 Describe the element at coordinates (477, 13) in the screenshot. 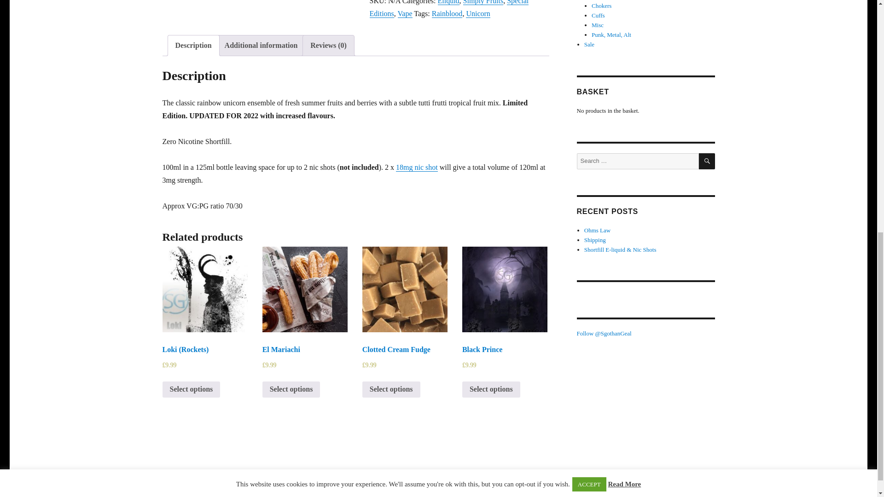

I see `Unicorn` at that location.